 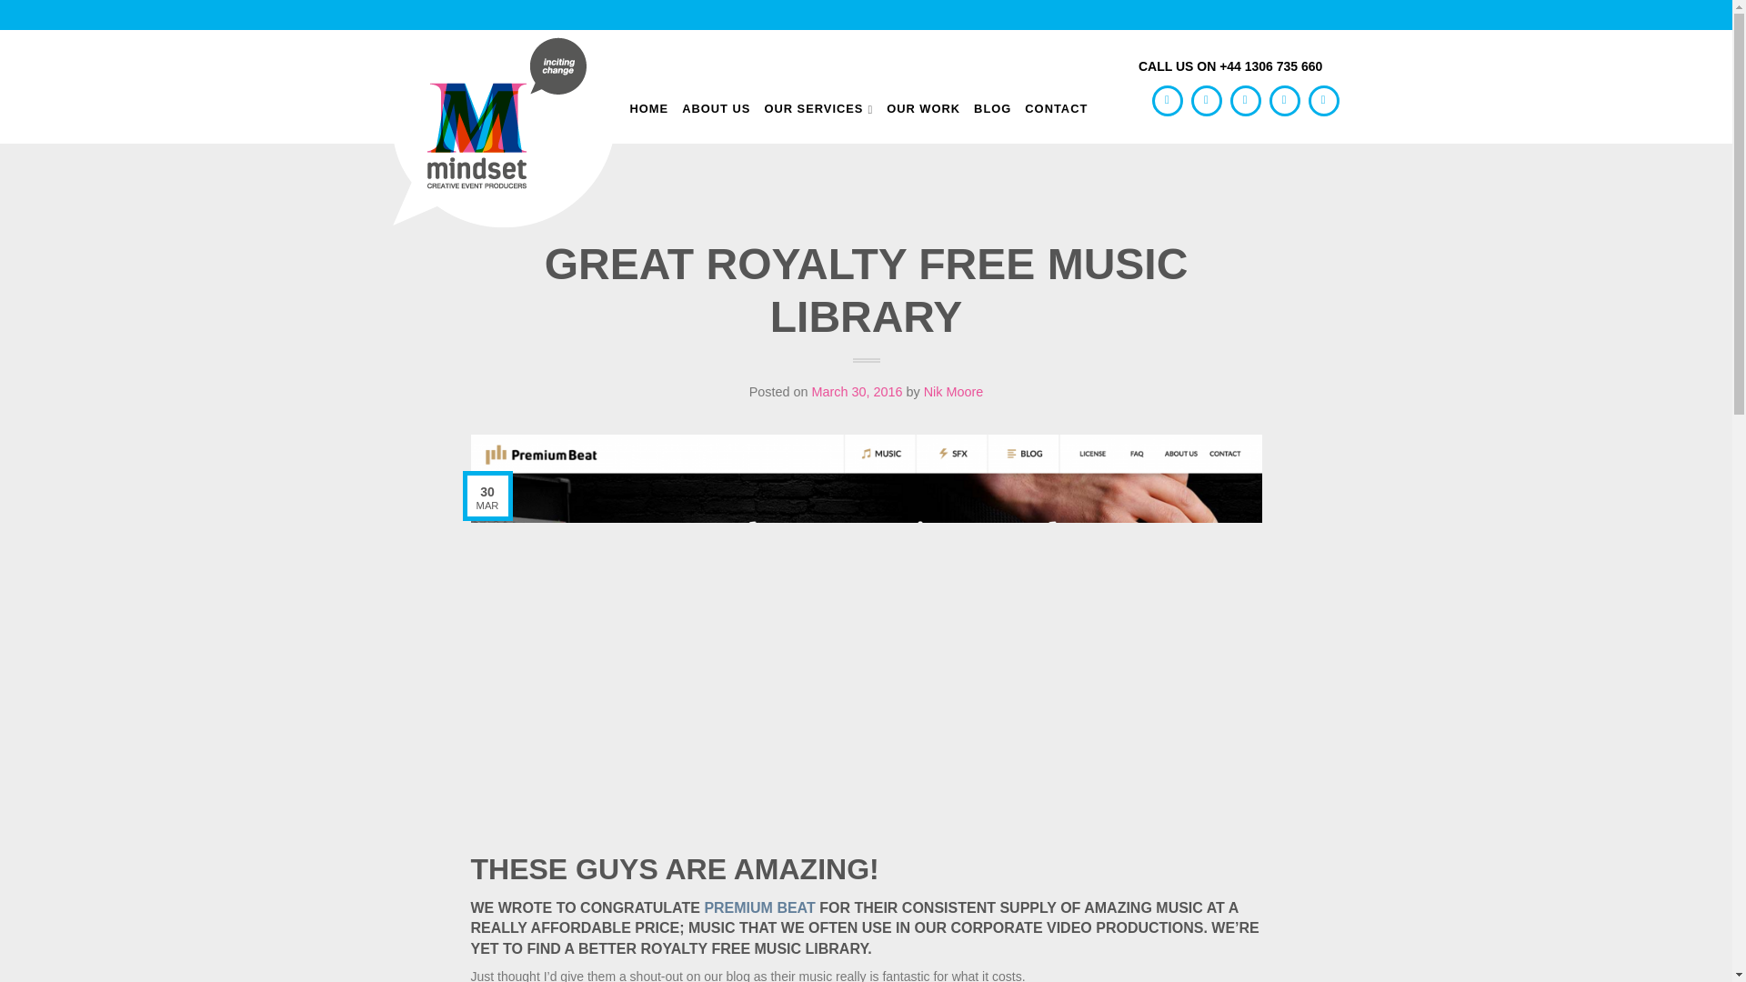 What do you see at coordinates (1323, 100) in the screenshot?
I see `Follow us on YouTube` at bounding box center [1323, 100].